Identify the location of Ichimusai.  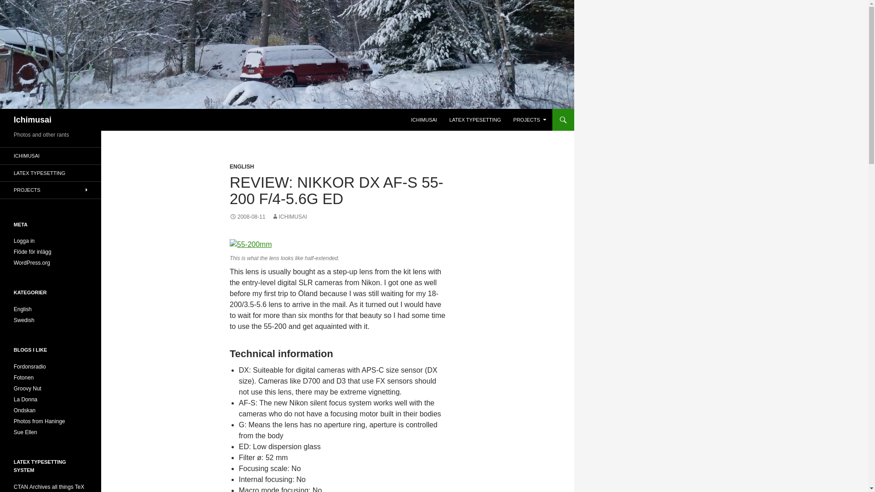
(33, 119).